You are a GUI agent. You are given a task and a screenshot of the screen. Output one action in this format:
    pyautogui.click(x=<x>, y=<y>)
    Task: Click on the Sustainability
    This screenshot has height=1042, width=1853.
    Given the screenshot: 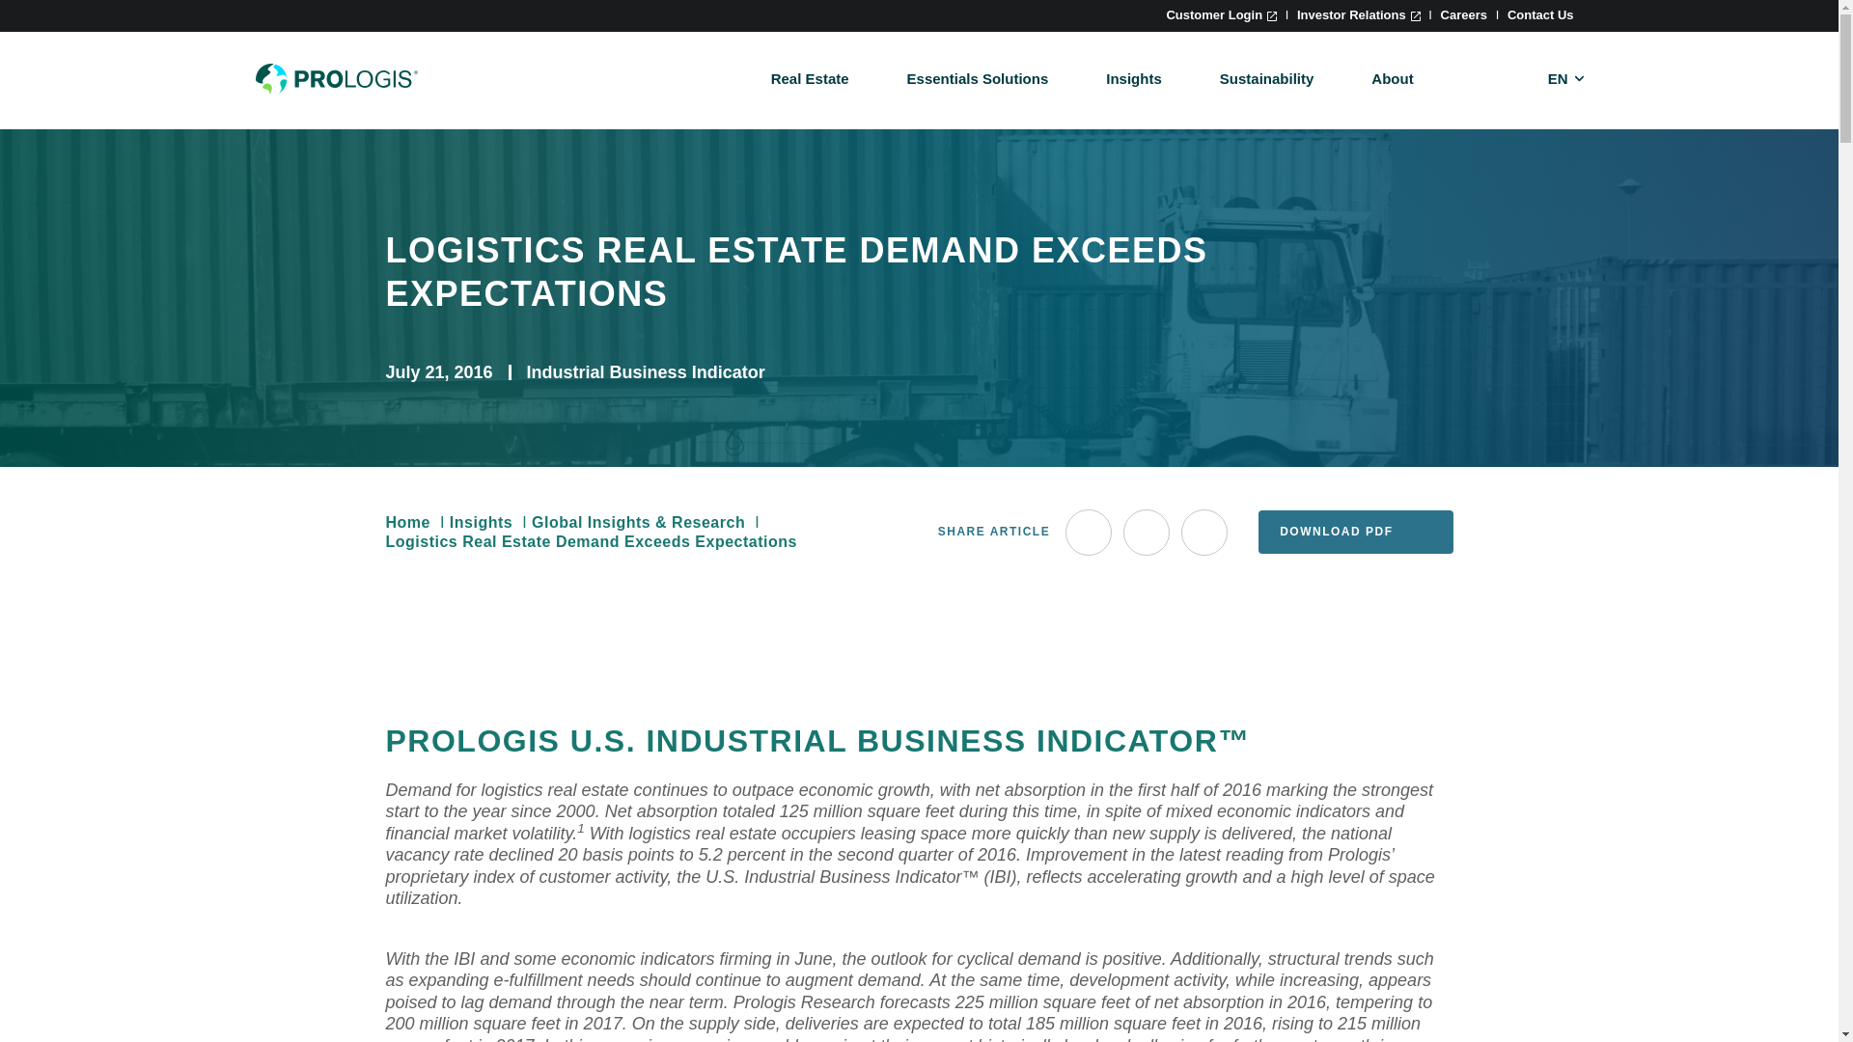 What is the action you would take?
    pyautogui.click(x=1266, y=78)
    